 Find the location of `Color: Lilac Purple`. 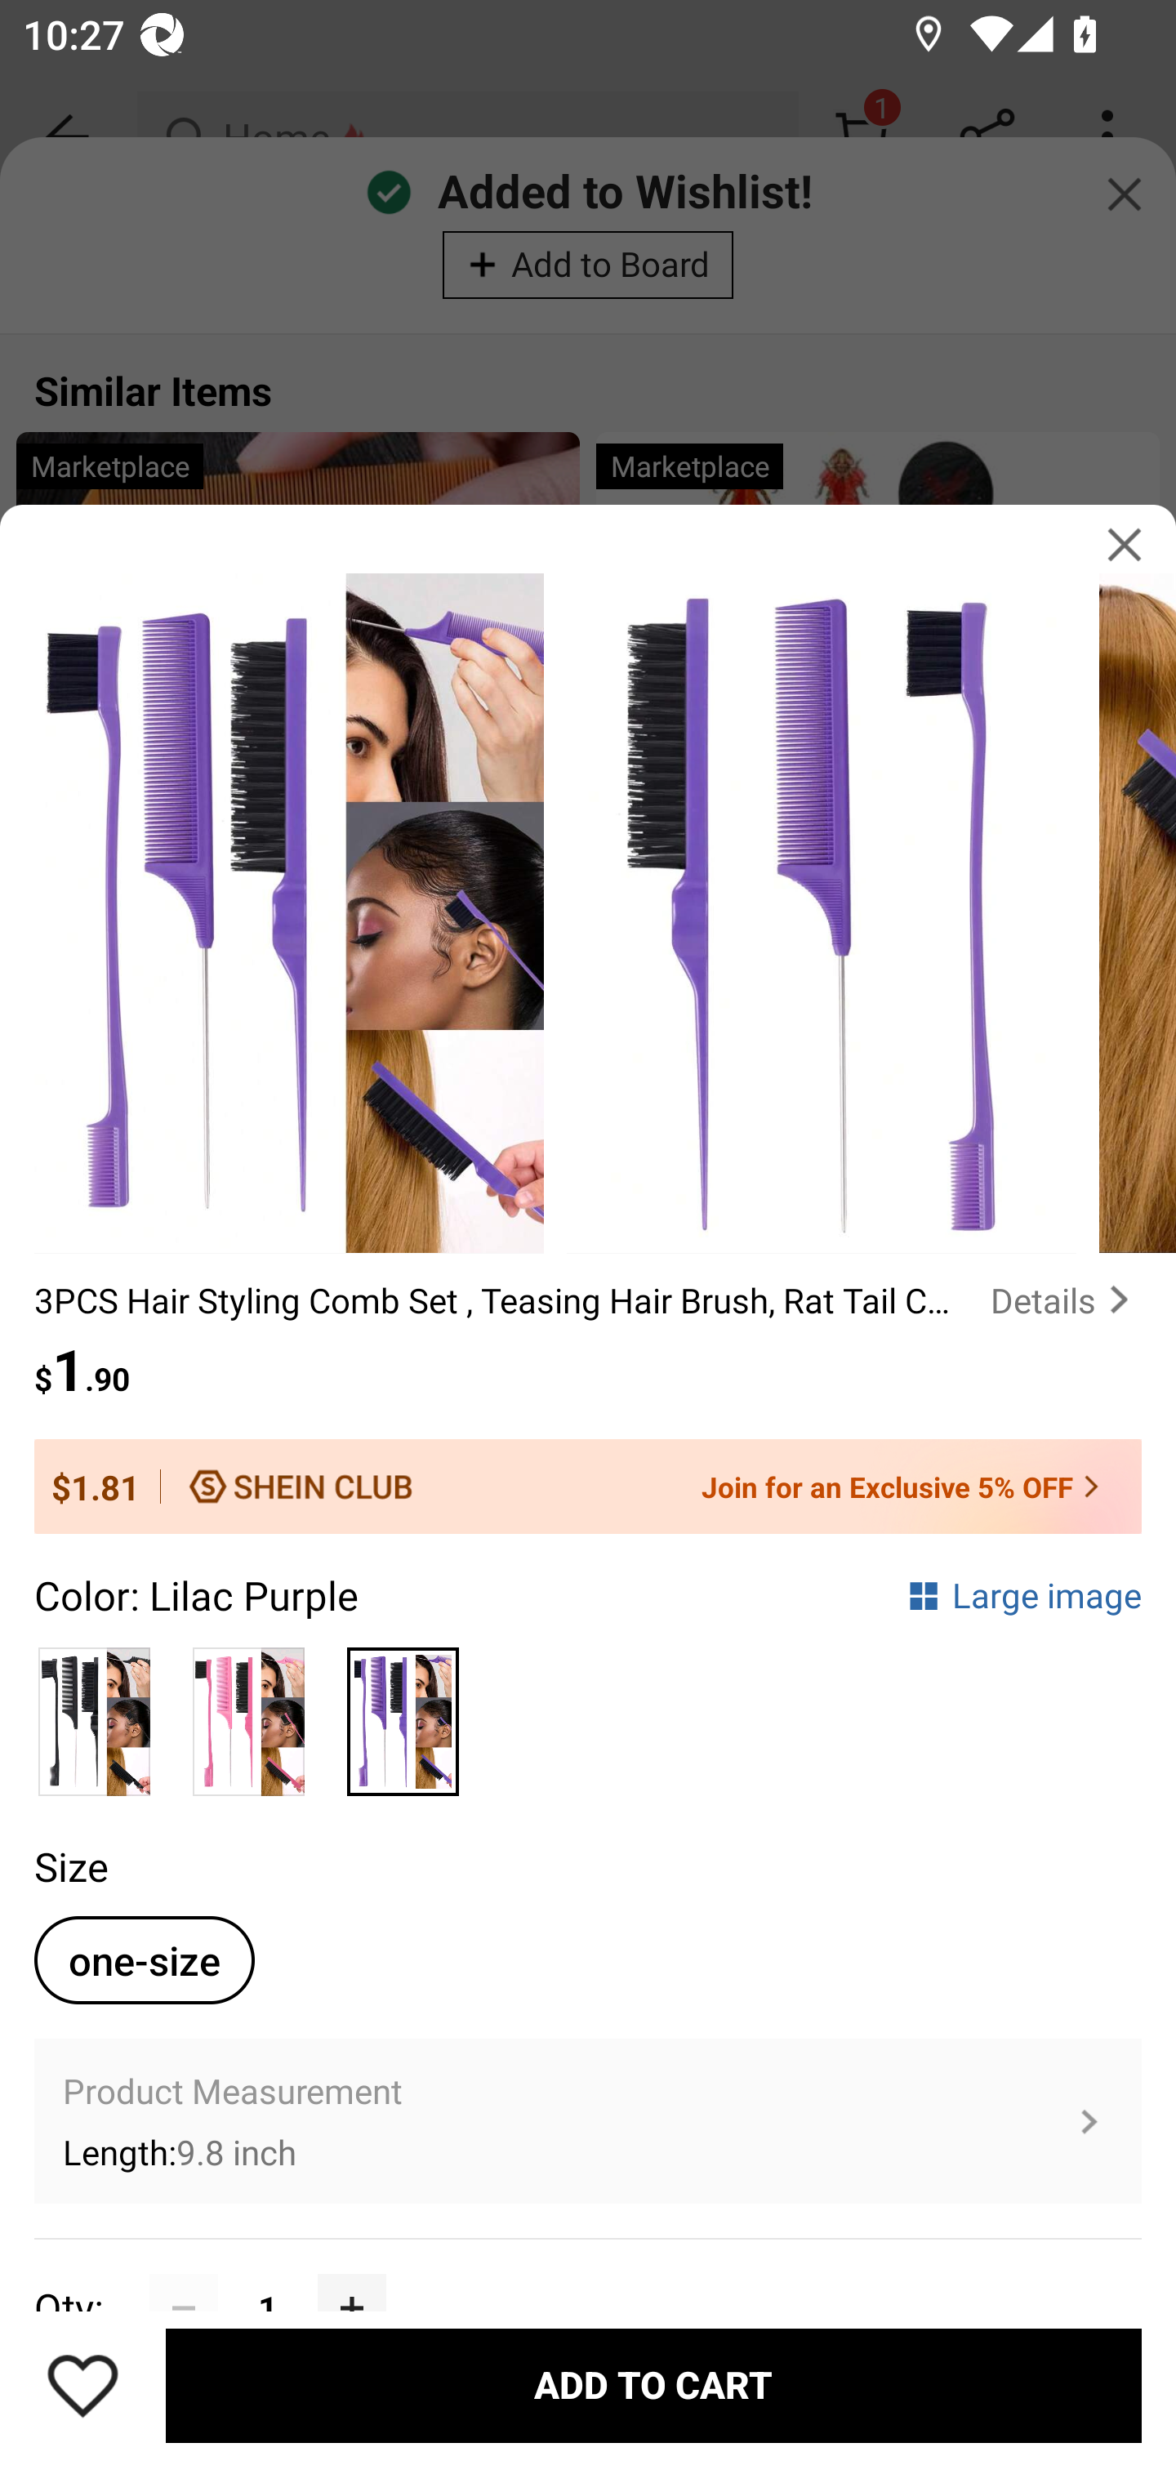

Color: Lilac Purple is located at coordinates (196, 1595).